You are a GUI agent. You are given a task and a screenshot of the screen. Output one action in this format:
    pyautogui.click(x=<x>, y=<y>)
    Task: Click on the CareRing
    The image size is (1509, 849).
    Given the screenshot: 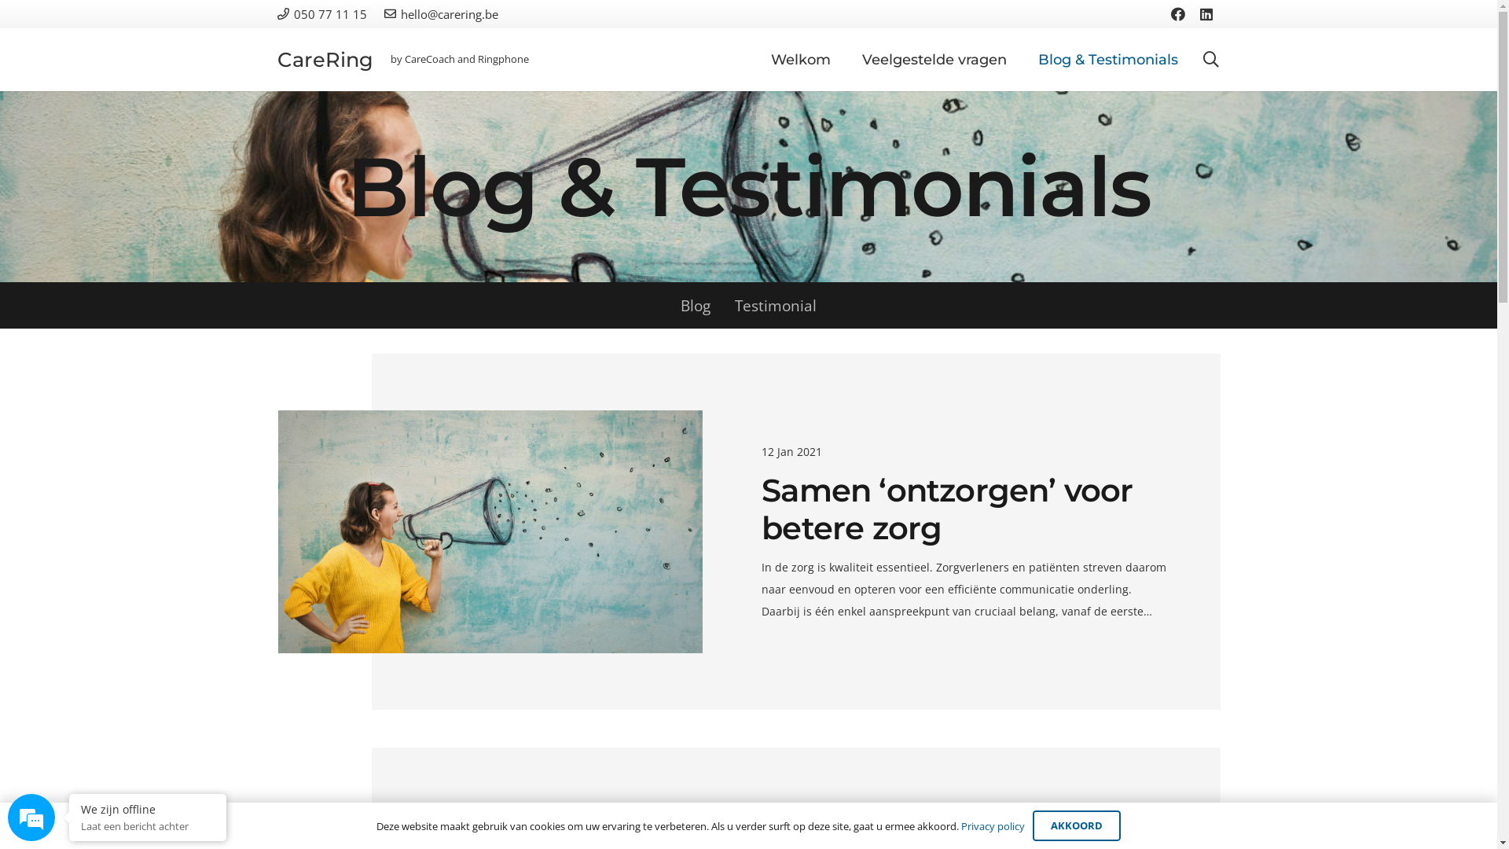 What is the action you would take?
    pyautogui.click(x=349, y=805)
    